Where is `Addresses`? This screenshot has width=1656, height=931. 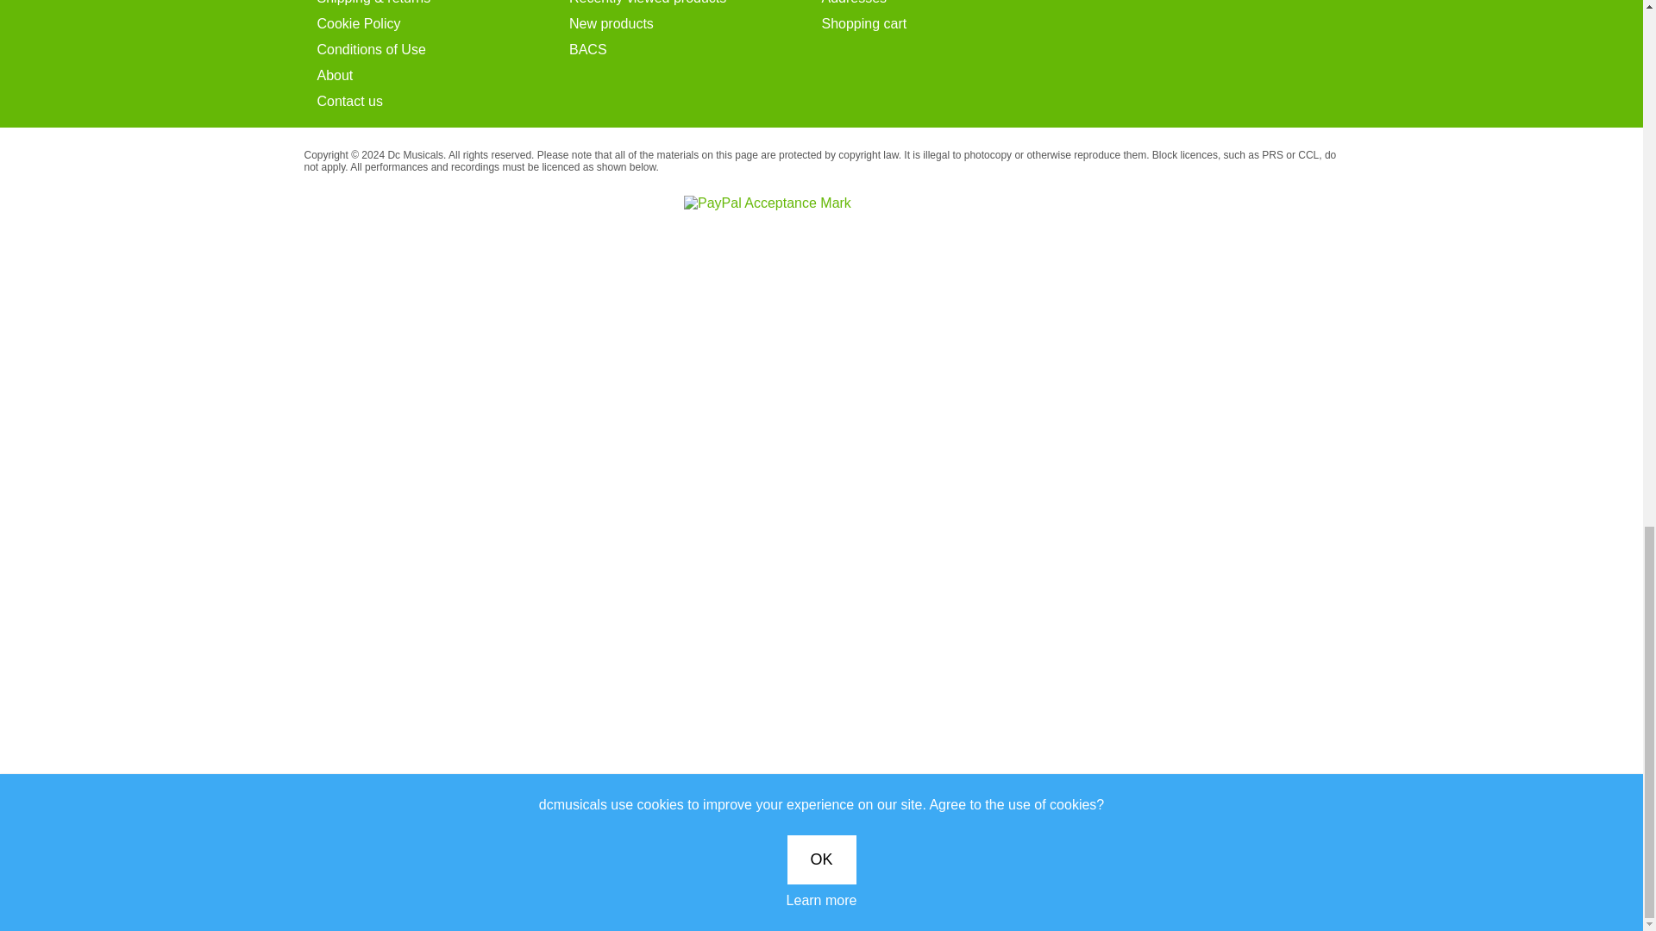
Addresses is located at coordinates (947, 3).